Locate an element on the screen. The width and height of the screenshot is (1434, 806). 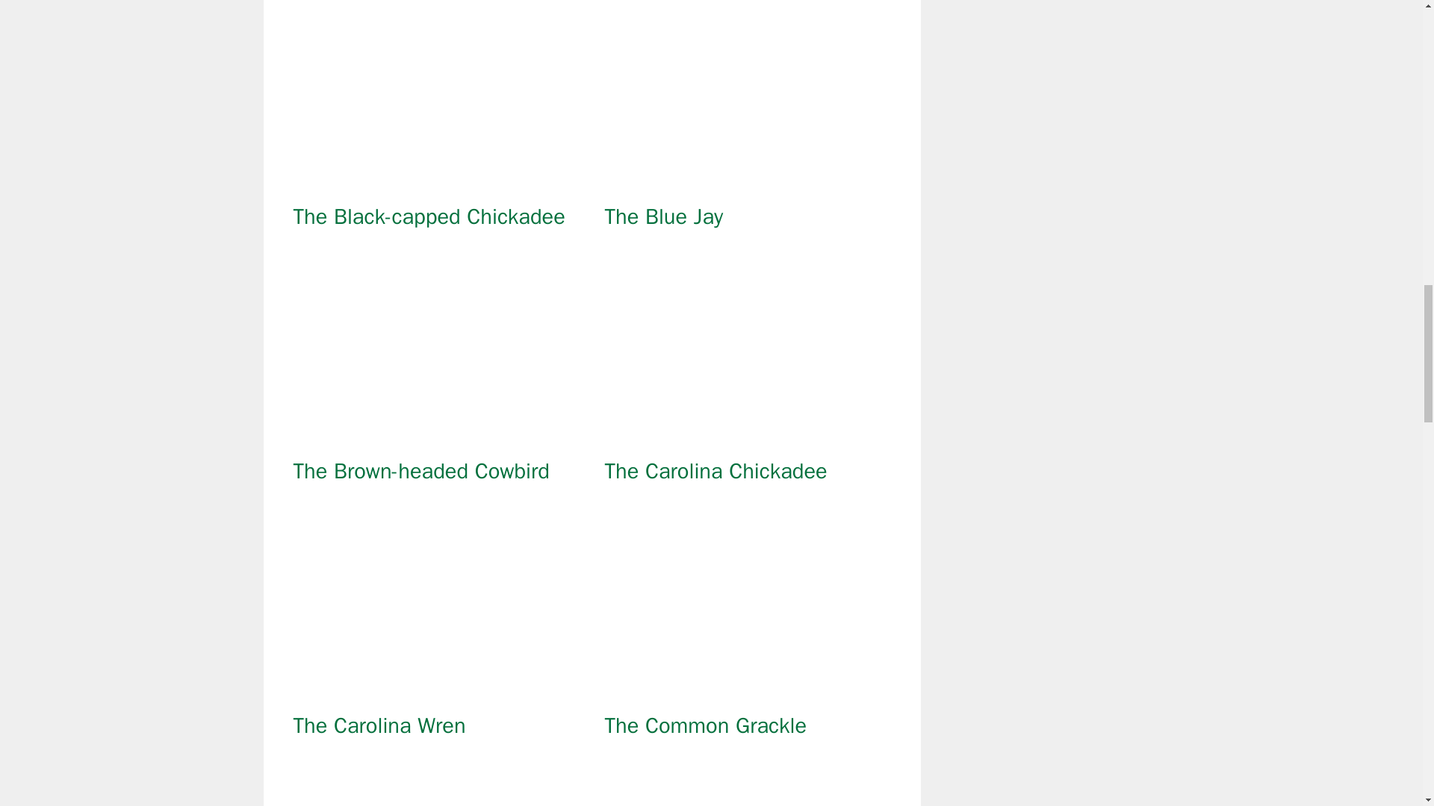
The Black-capped Chickadee is located at coordinates (435, 182).